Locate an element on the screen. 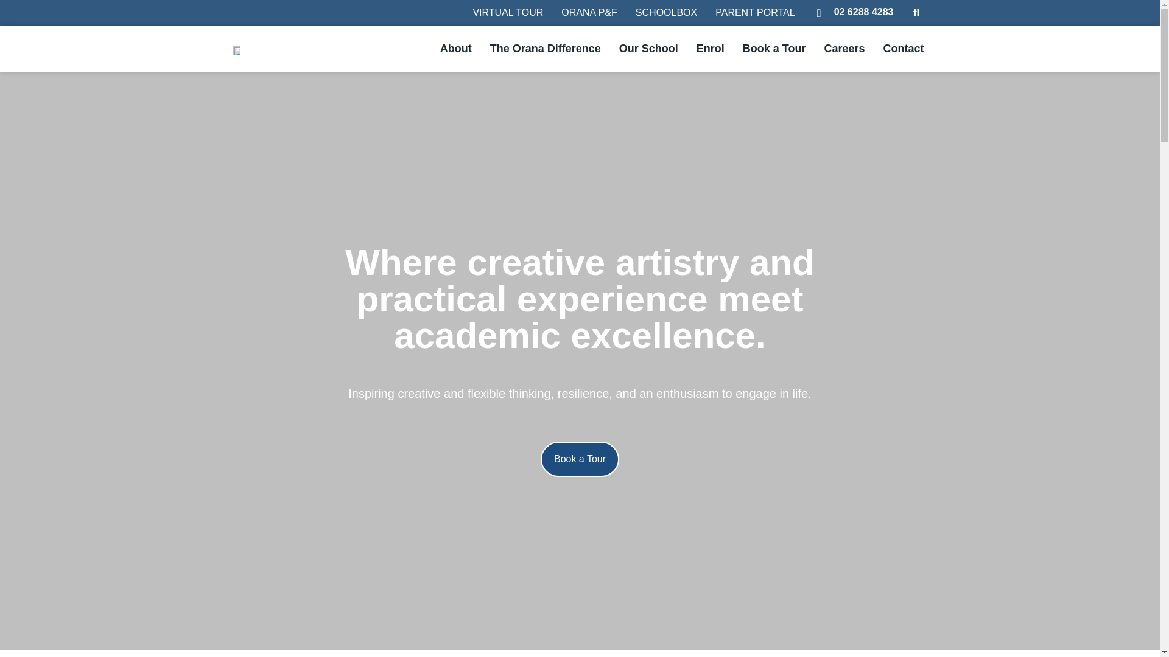 This screenshot has width=1169, height=657. SCHOOLBOX is located at coordinates (666, 12).